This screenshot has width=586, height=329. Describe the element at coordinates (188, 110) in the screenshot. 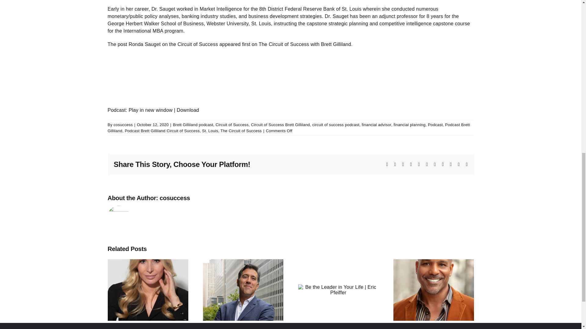

I see `Download` at that location.